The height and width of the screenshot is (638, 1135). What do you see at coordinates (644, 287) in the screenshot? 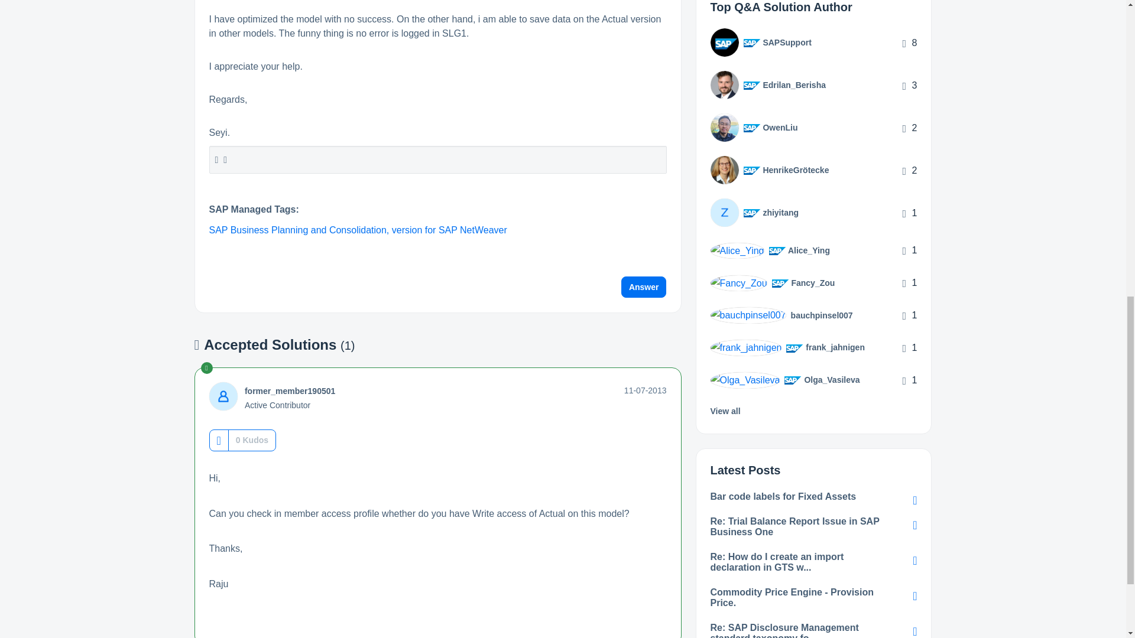
I see `Answer` at bounding box center [644, 287].